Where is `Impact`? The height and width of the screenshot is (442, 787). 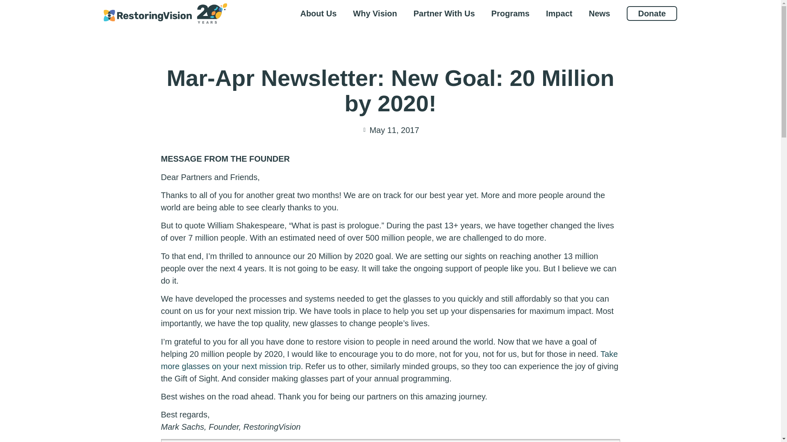 Impact is located at coordinates (559, 13).